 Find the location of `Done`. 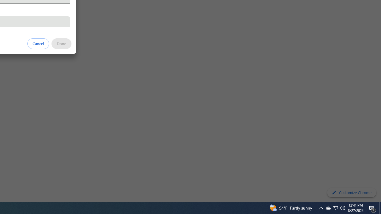

Done is located at coordinates (61, 43).